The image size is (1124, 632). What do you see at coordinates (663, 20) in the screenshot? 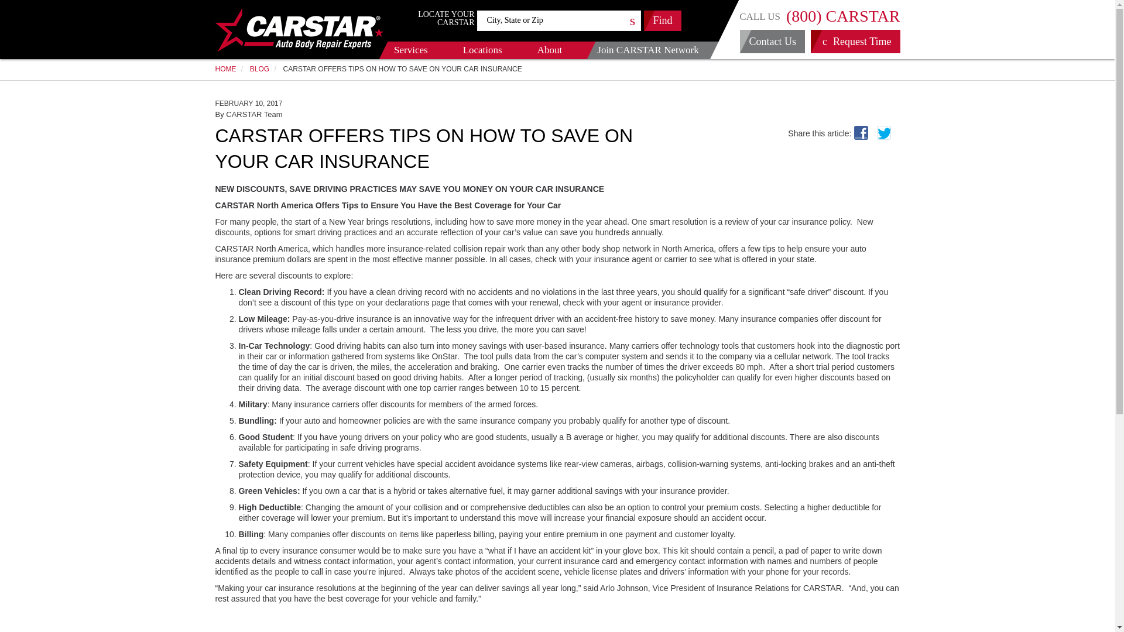
I see `Search CARSTAR stores by indicated location` at bounding box center [663, 20].